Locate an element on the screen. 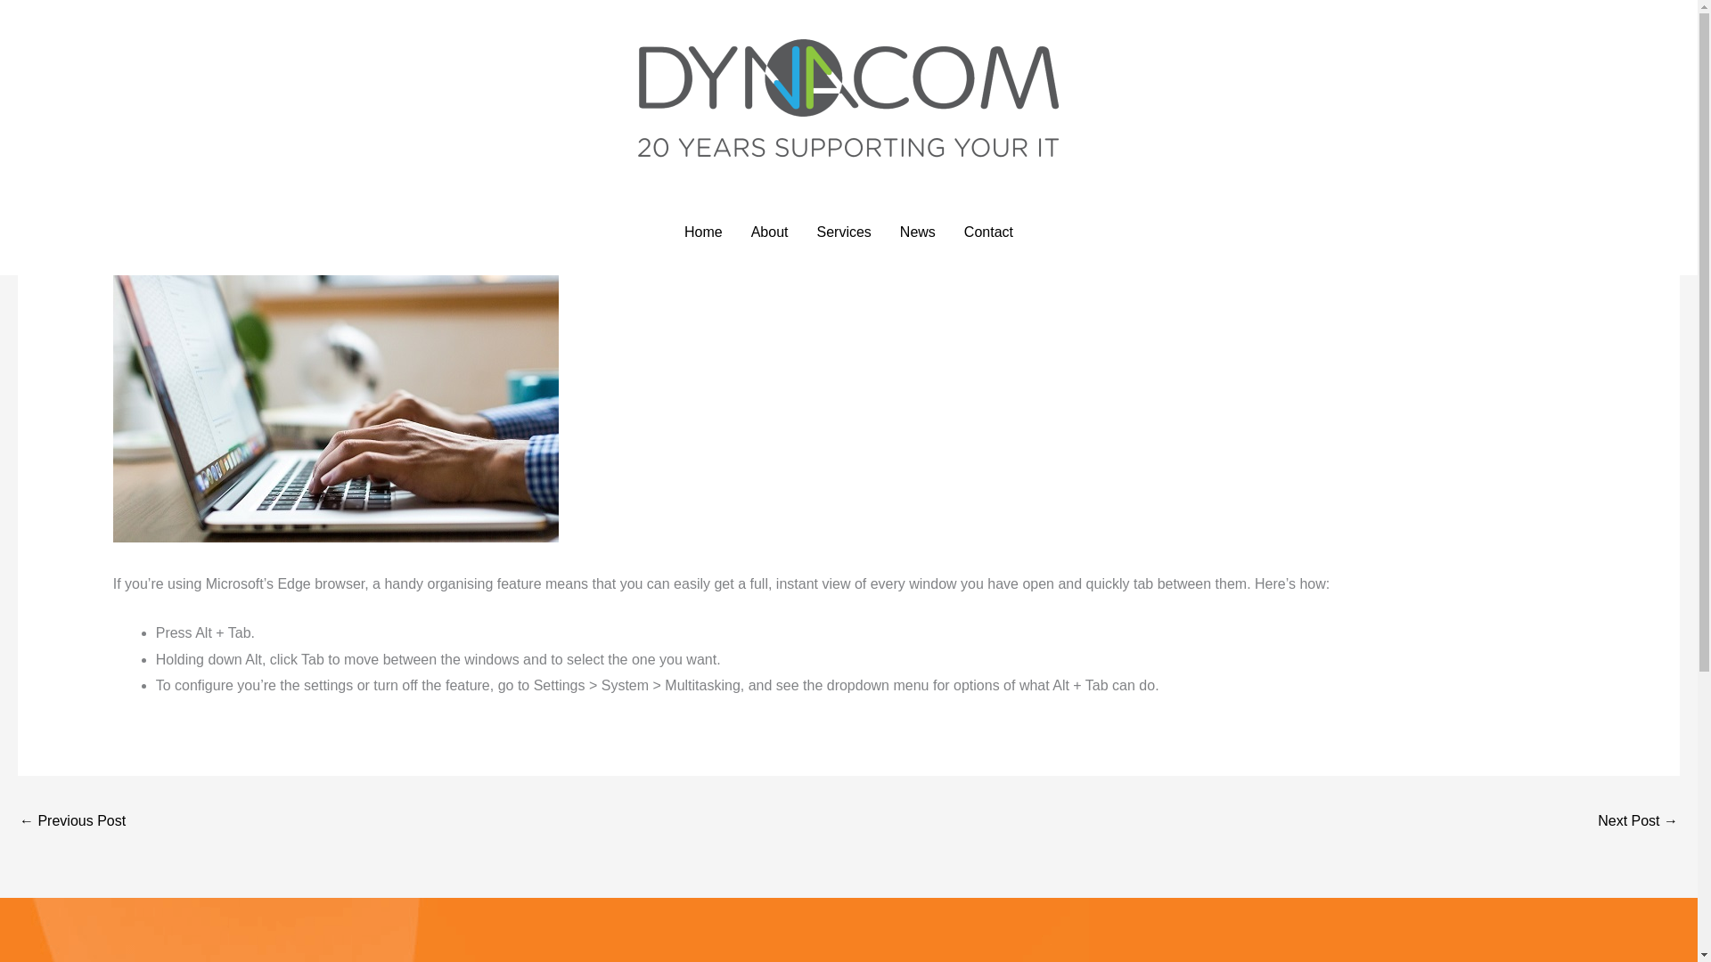  Tech Tip is located at coordinates (191, 189).